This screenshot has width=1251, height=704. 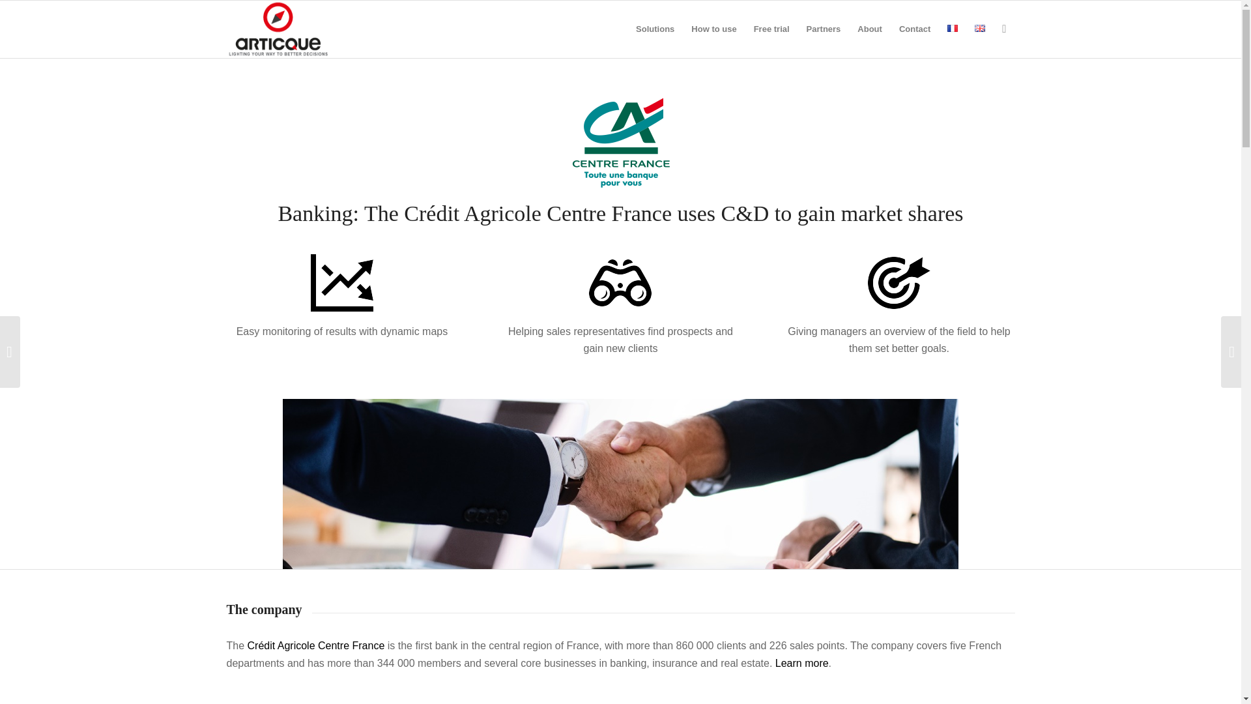 I want to click on logo-CA-CF, so click(x=620, y=143).